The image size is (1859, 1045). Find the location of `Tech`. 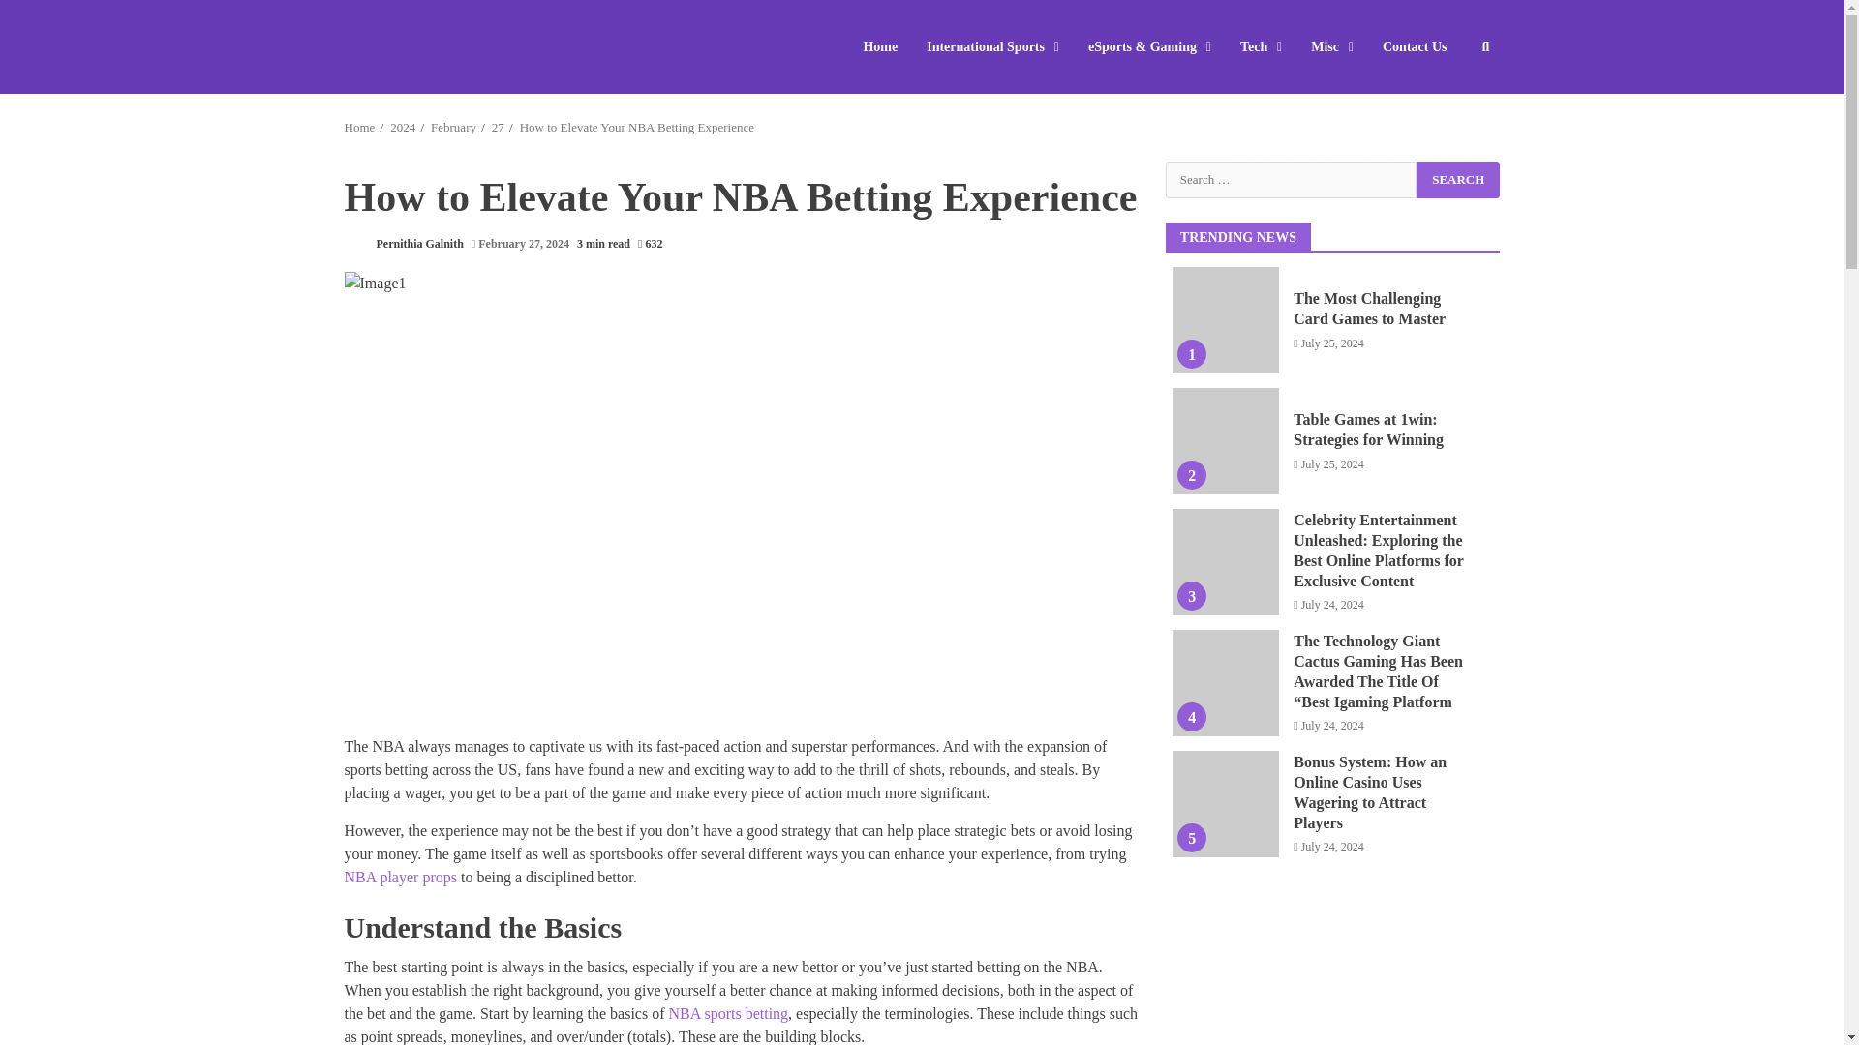

Tech is located at coordinates (1261, 46).